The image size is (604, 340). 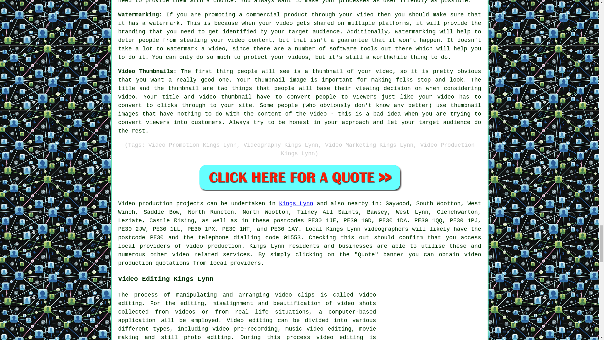 I want to click on videographers, so click(x=386, y=229).